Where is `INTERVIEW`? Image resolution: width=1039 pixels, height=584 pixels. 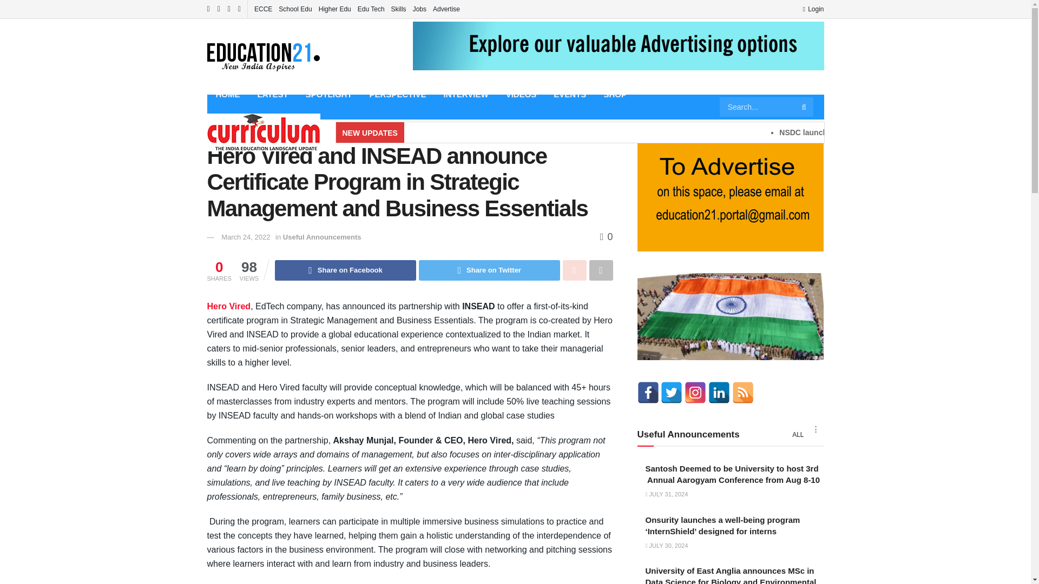
INTERVIEW is located at coordinates (466, 94).